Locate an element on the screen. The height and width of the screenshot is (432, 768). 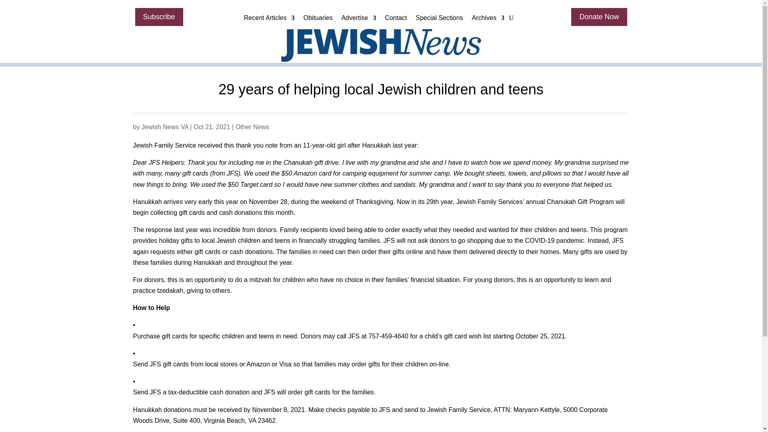
Contact is located at coordinates (396, 20).